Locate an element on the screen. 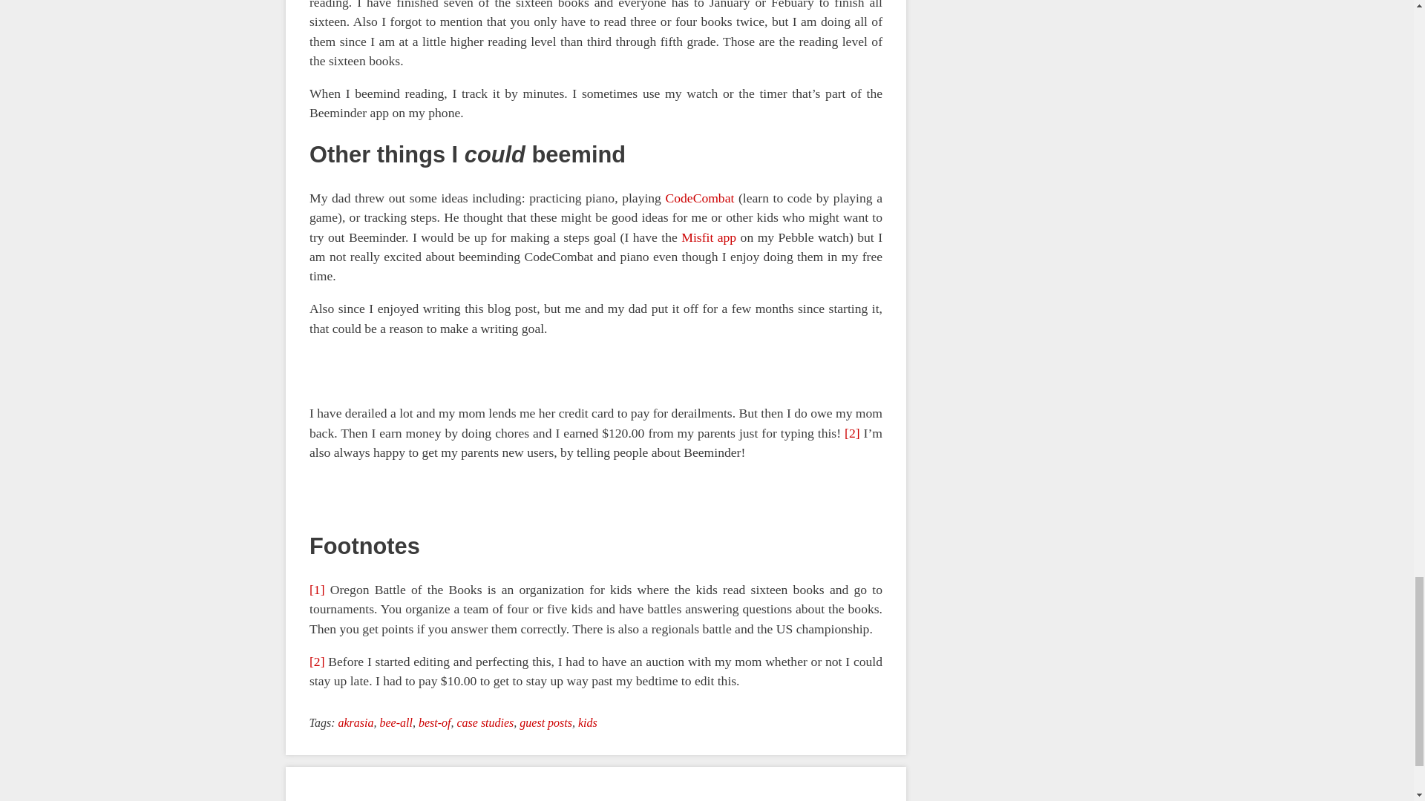 The image size is (1425, 801). guest posts is located at coordinates (546, 722).